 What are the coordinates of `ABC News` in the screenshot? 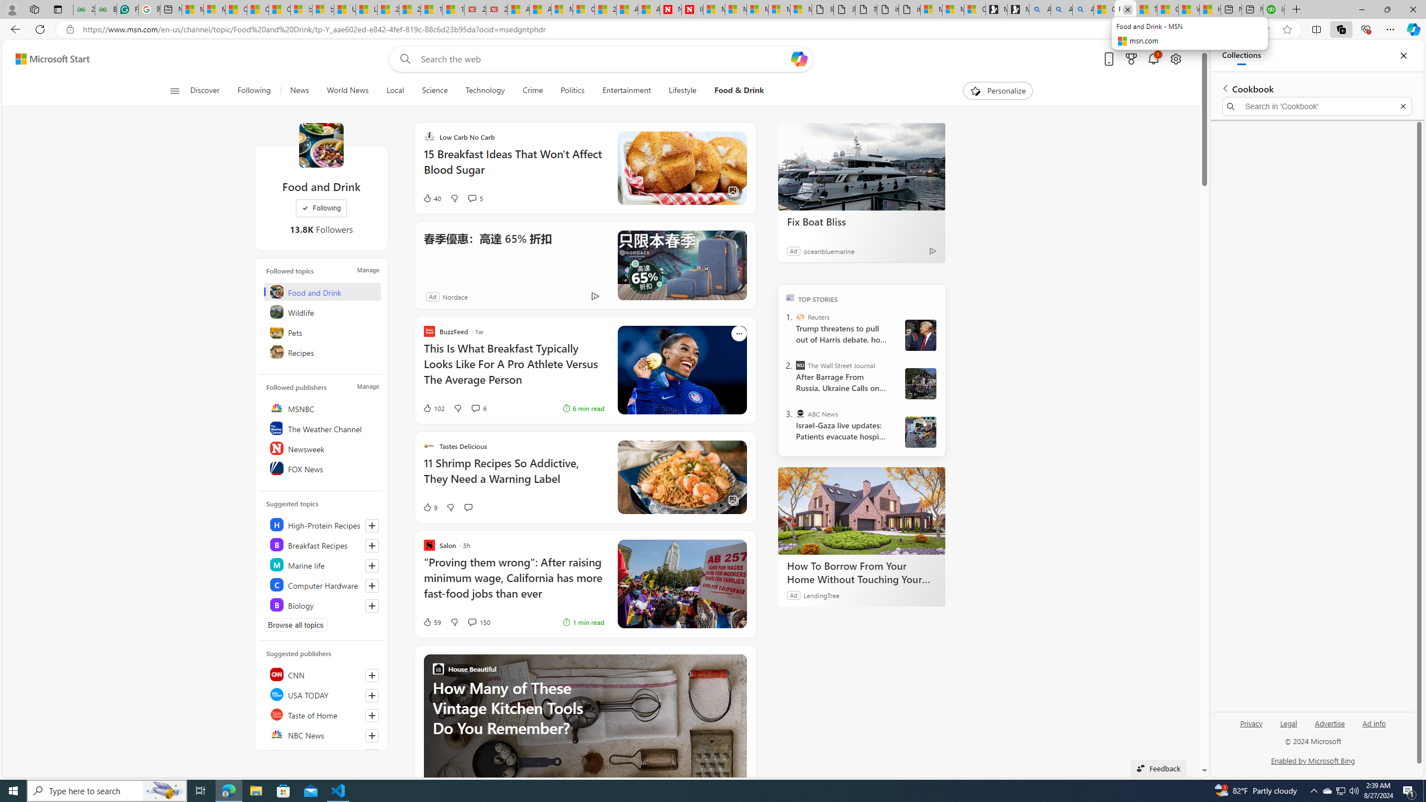 It's located at (800, 413).